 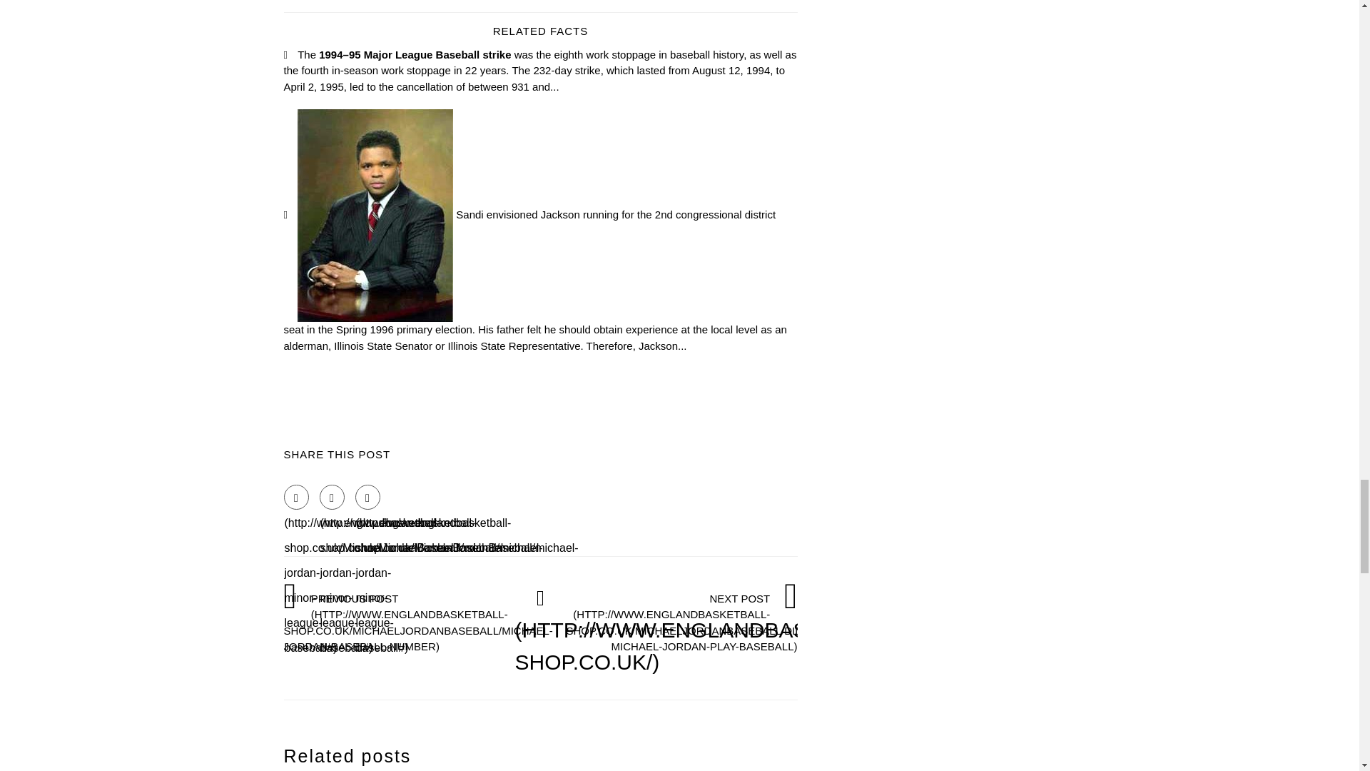 I want to click on Google Plus, so click(x=367, y=497).